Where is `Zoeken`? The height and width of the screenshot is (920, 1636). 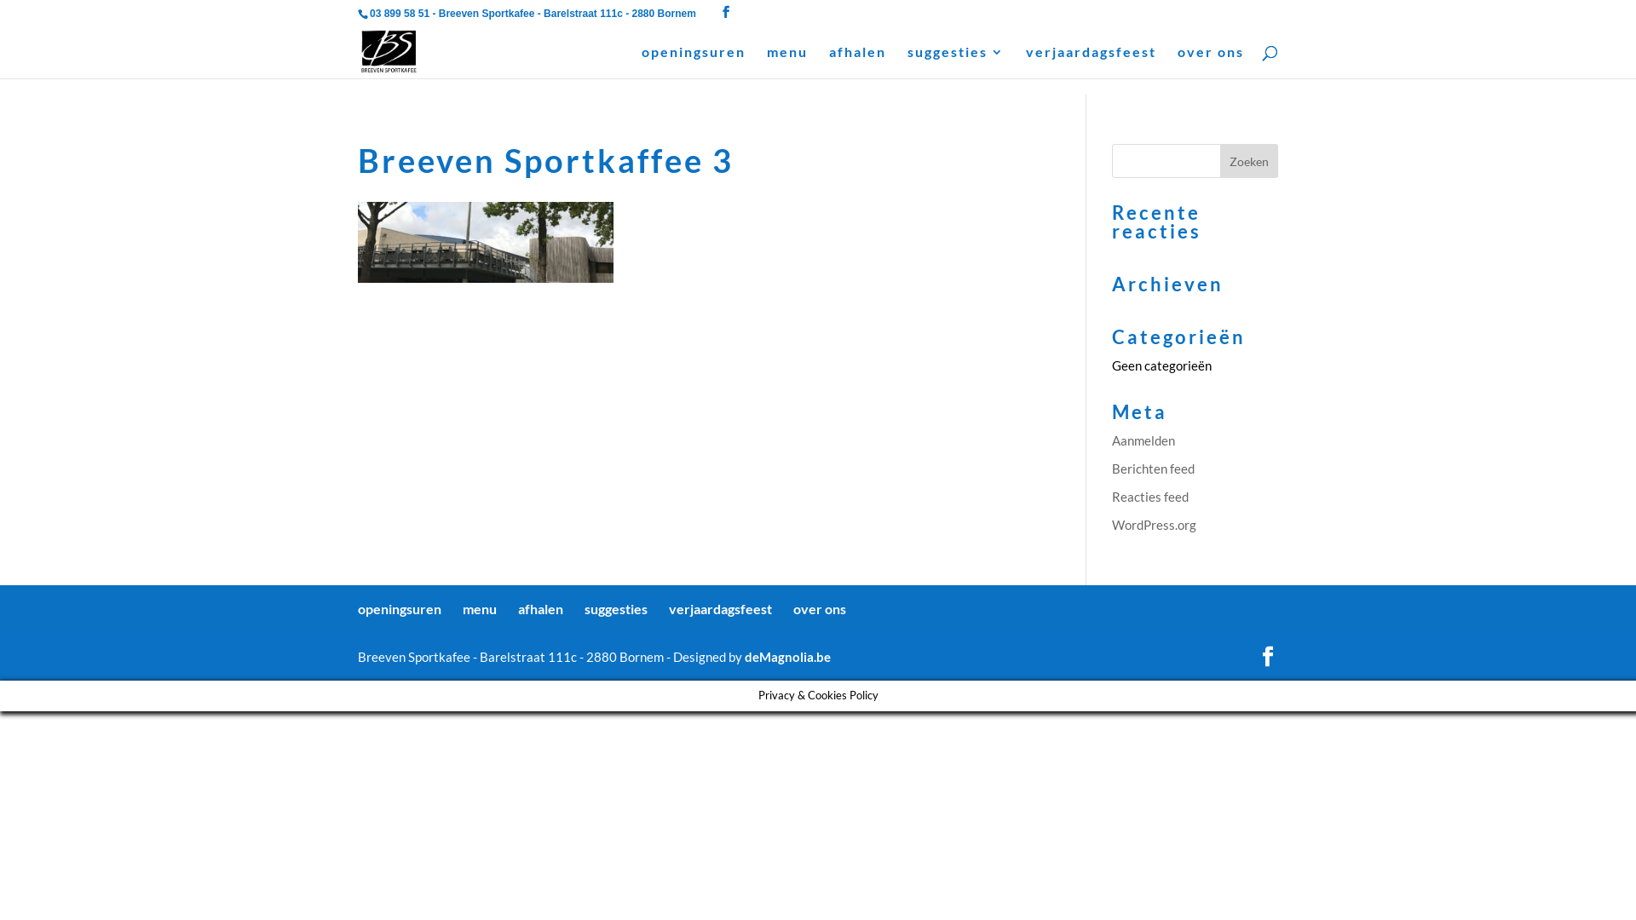 Zoeken is located at coordinates (1249, 161).